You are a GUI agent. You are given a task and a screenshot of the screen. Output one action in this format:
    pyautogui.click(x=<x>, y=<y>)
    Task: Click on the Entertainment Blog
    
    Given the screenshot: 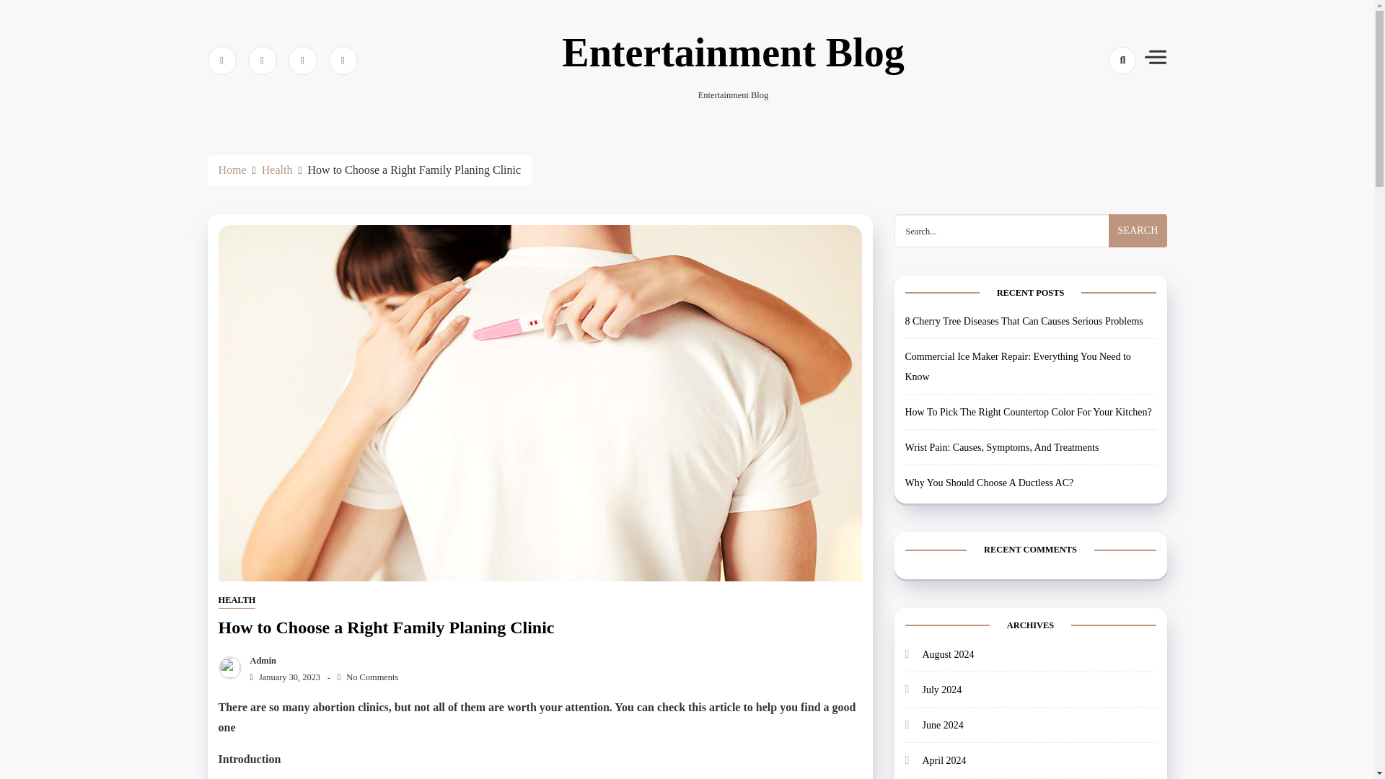 What is the action you would take?
    pyautogui.click(x=733, y=52)
    